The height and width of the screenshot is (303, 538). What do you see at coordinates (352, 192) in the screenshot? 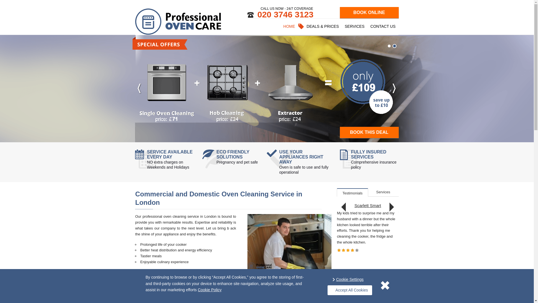
I see `Testimonials` at bounding box center [352, 192].